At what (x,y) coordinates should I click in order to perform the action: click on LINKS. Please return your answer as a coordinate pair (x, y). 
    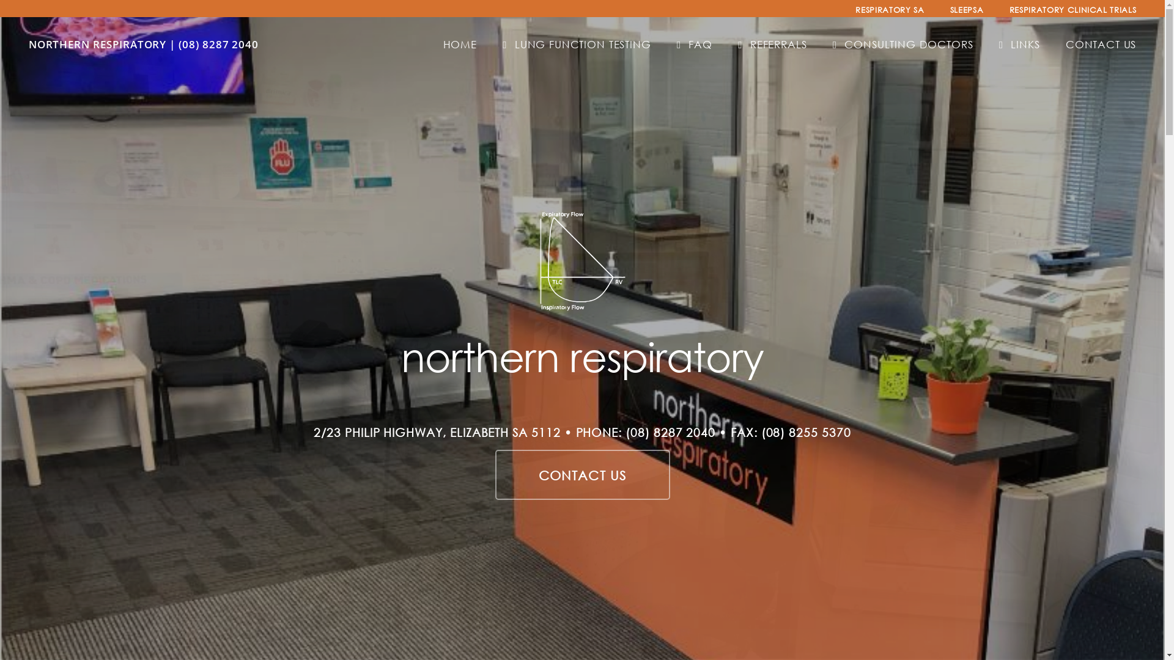
    Looking at the image, I should click on (1020, 44).